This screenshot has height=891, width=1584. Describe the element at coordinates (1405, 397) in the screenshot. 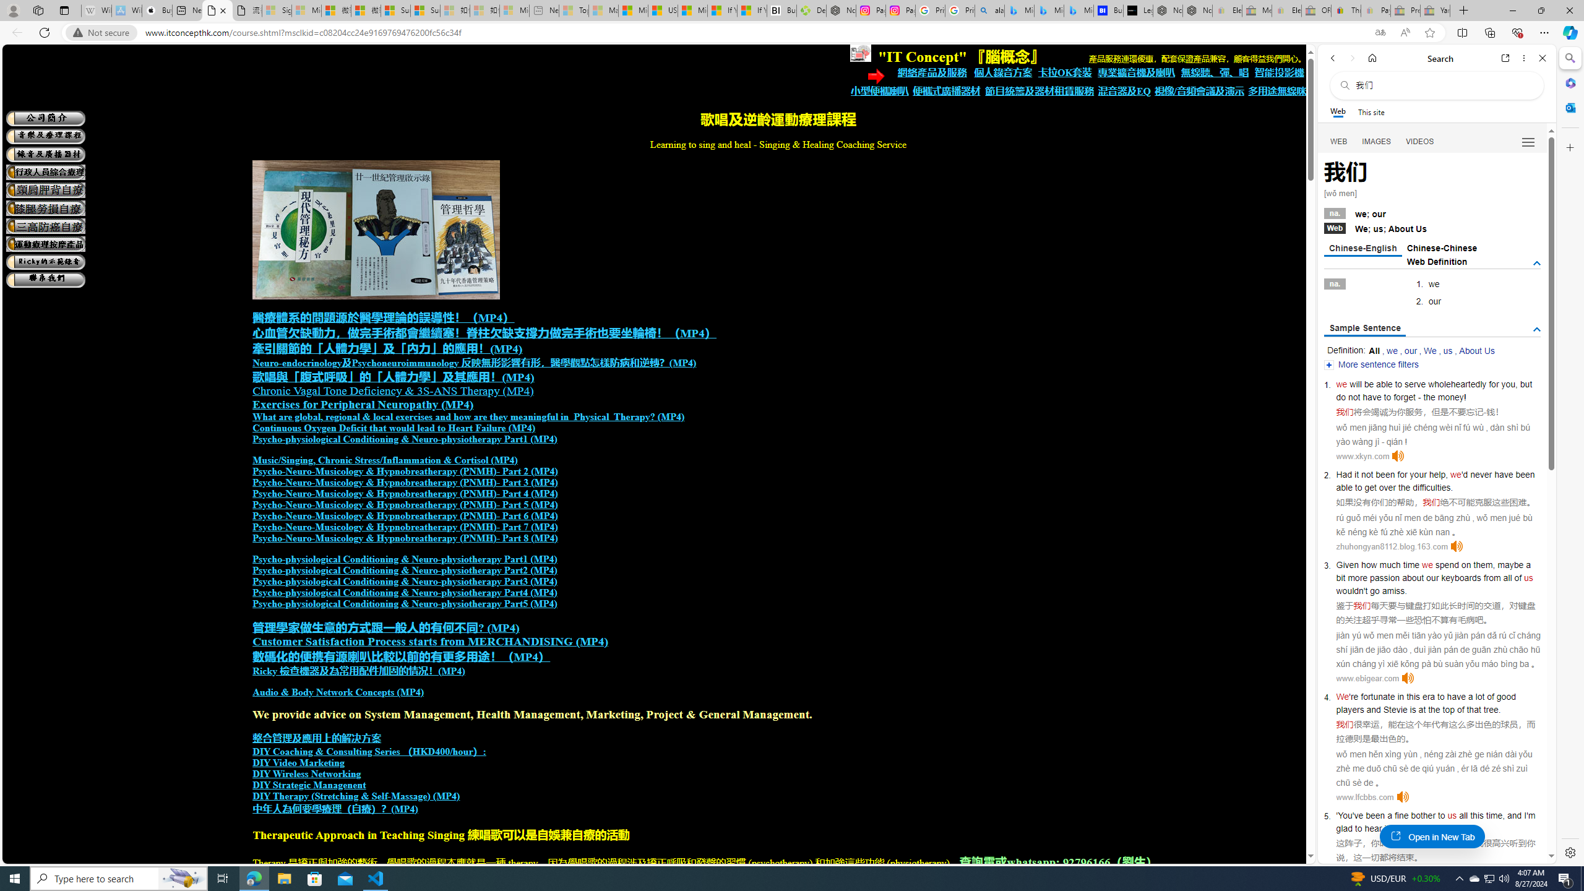

I see `forget` at that location.